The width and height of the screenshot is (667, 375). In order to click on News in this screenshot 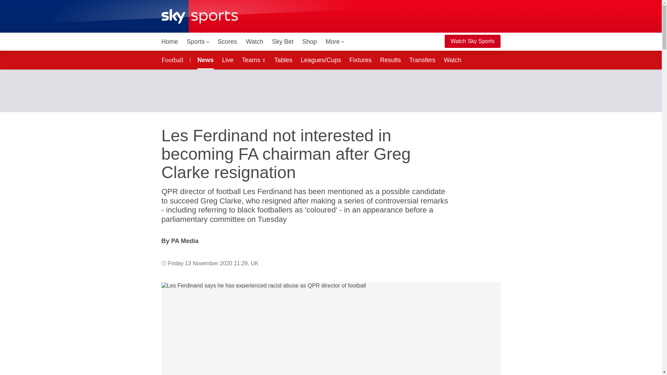, I will do `click(204, 60)`.